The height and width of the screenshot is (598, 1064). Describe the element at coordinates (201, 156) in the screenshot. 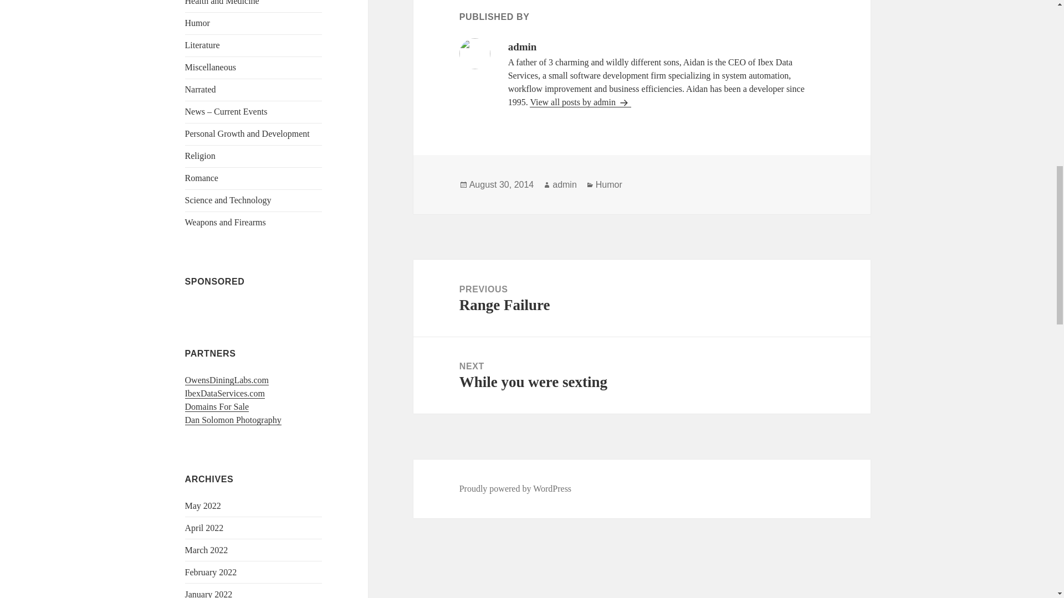

I see `Religion` at that location.